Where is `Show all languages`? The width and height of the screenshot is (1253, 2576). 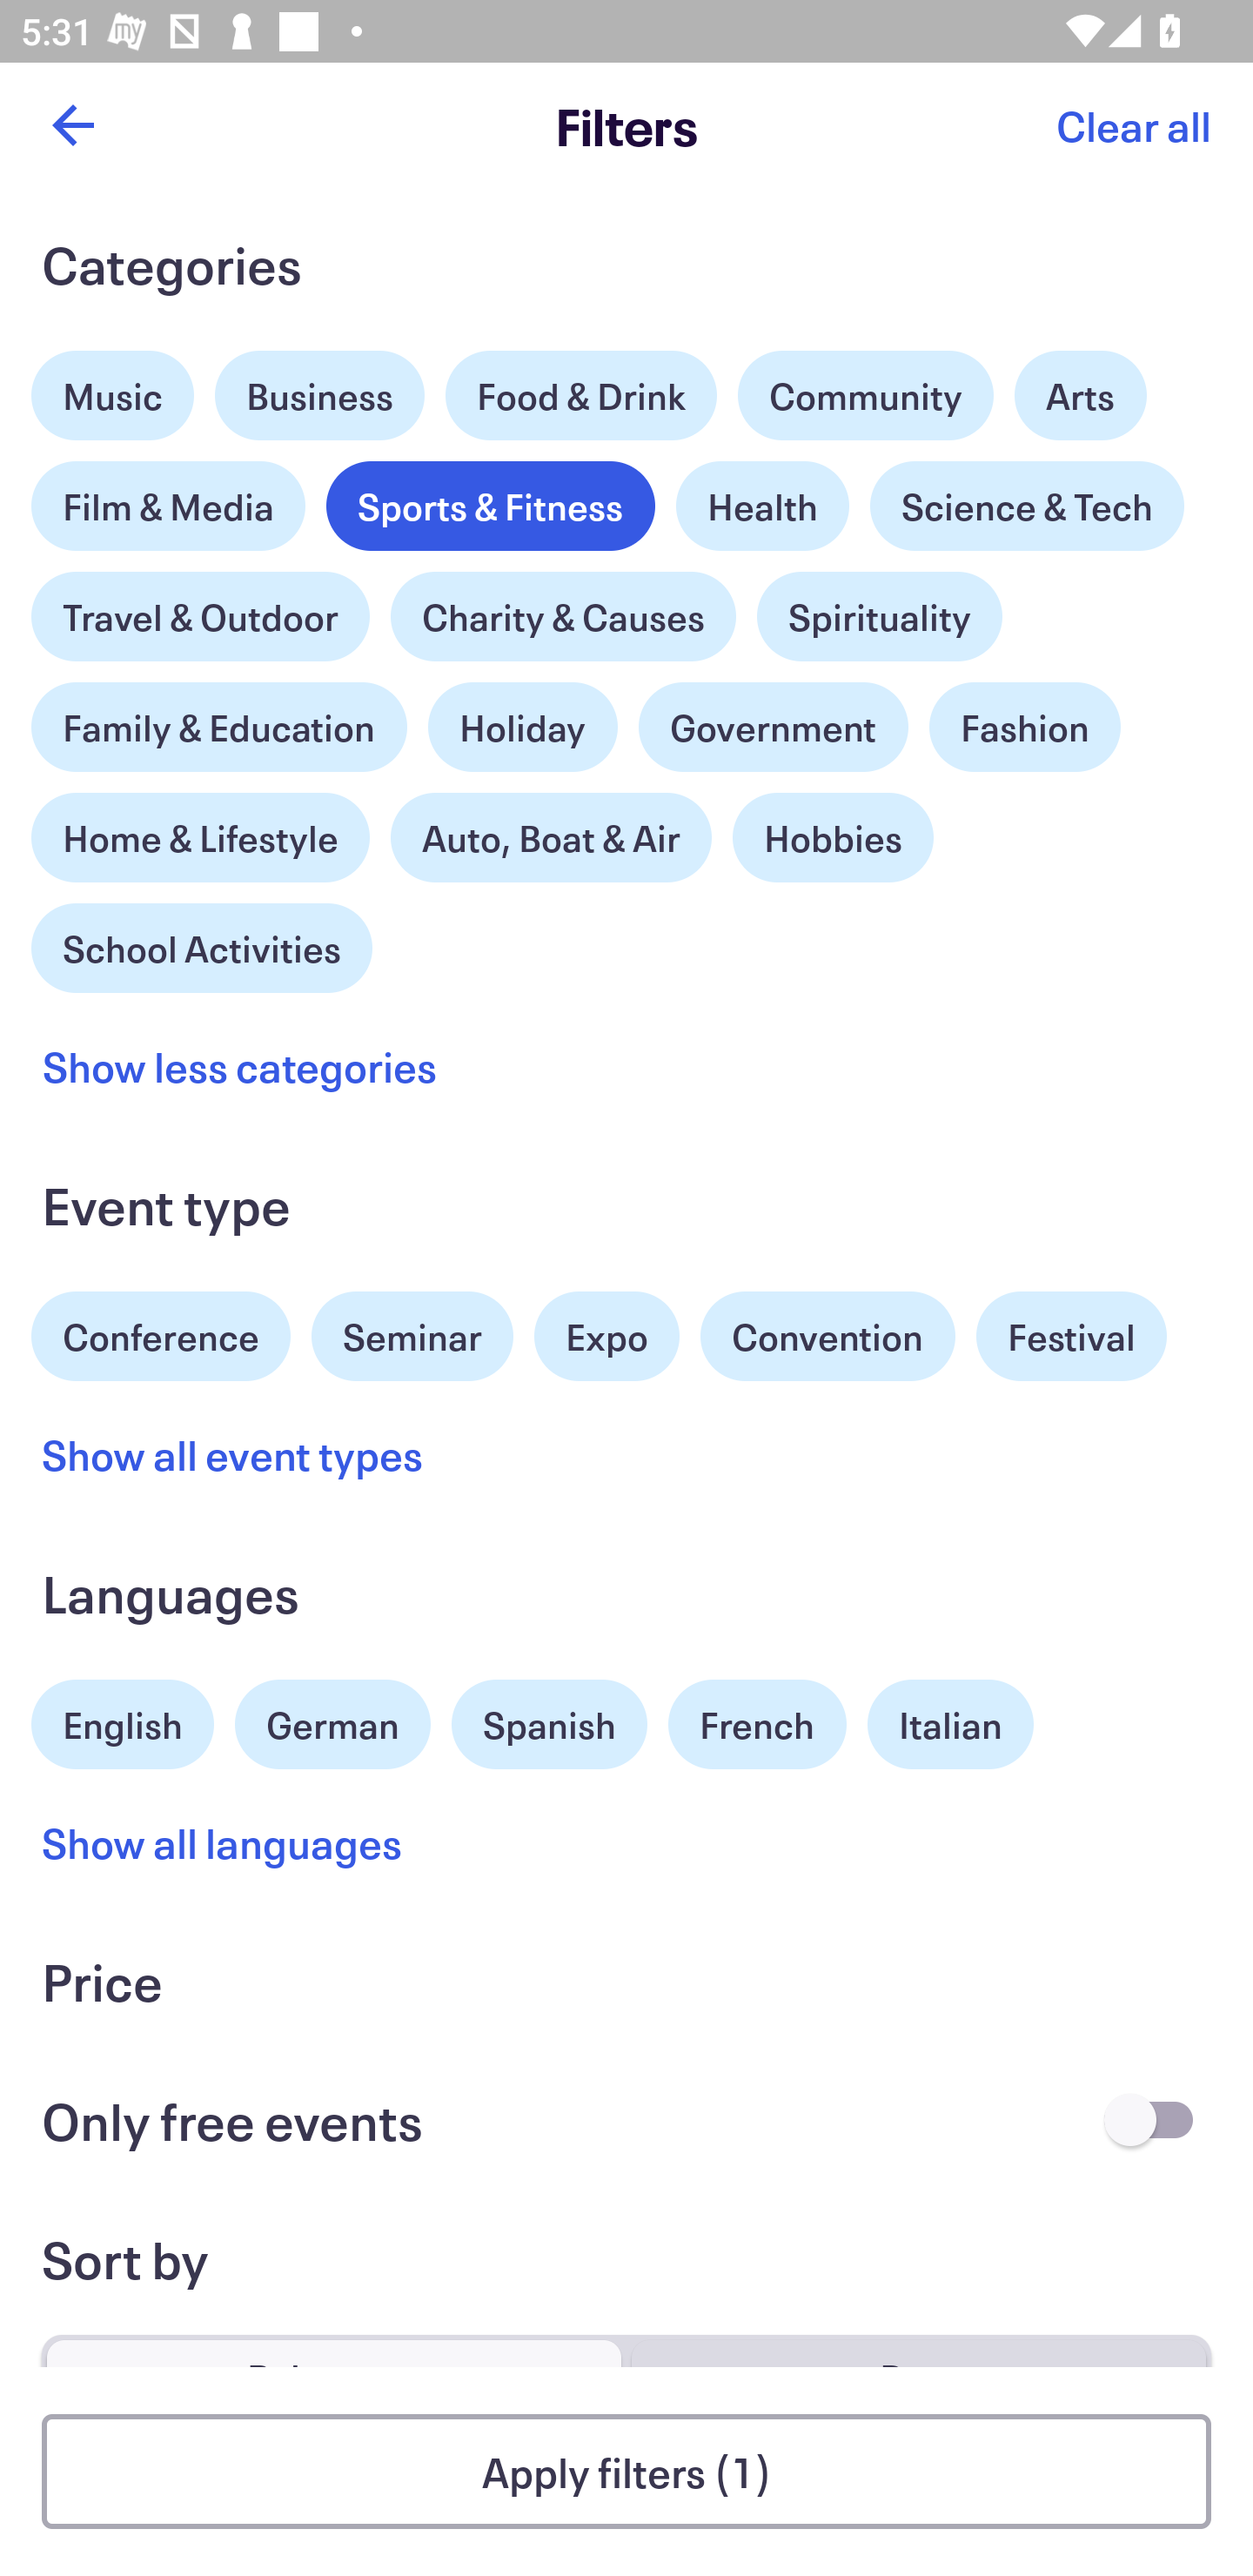 Show all languages is located at coordinates (223, 1843).